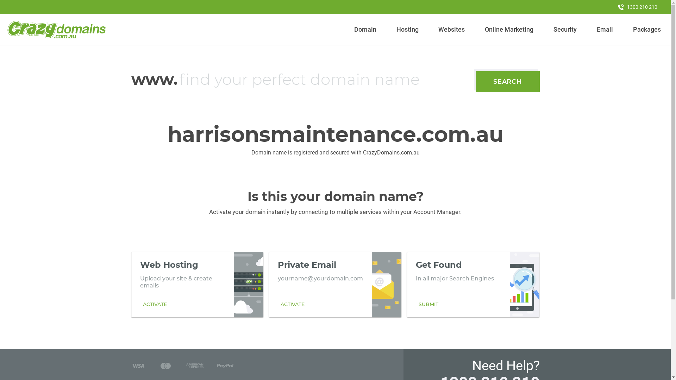  Describe the element at coordinates (509, 30) in the screenshot. I see `Online Marketing` at that location.